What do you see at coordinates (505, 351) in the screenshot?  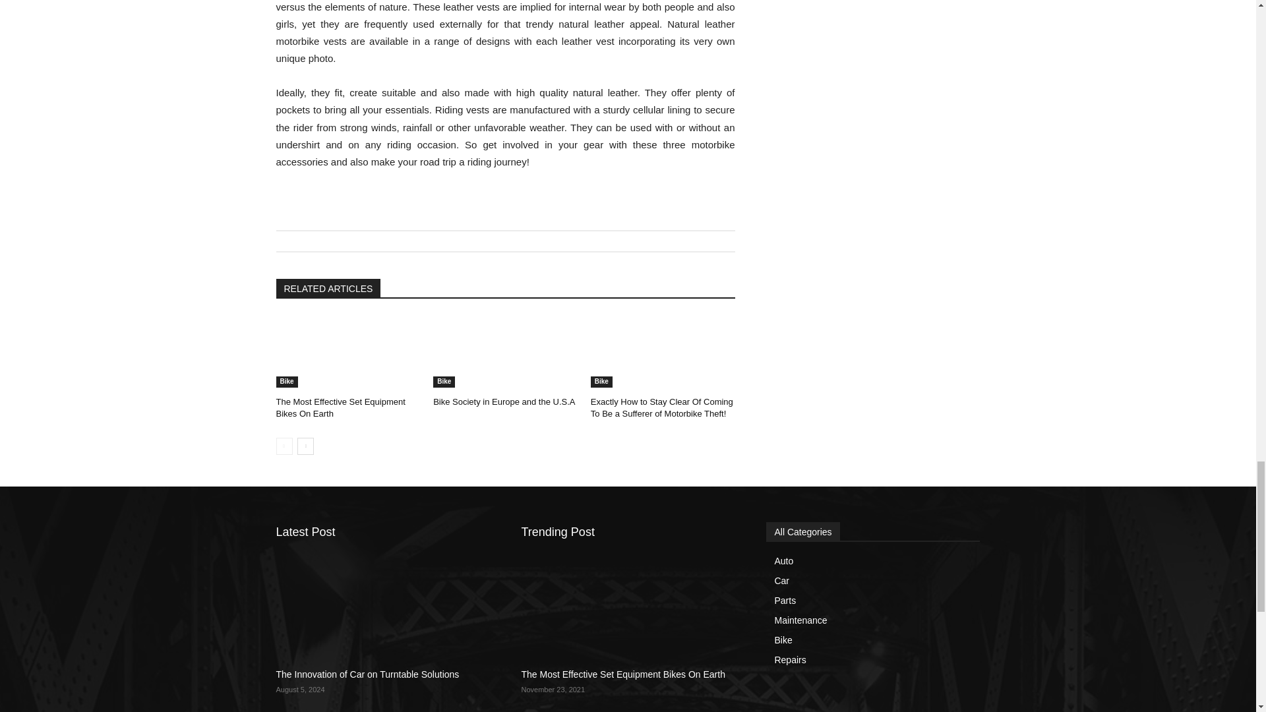 I see `Bike Society in Europe and the U.S.A` at bounding box center [505, 351].